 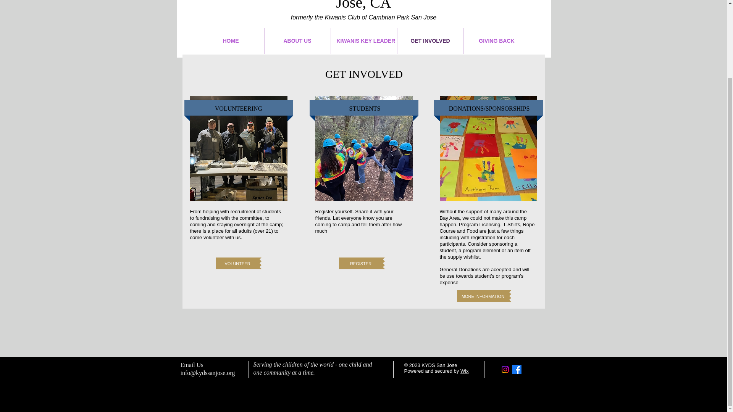 What do you see at coordinates (364, 17) in the screenshot?
I see `formerly the Kiwanis Club of Cambrian Park San Jose` at bounding box center [364, 17].